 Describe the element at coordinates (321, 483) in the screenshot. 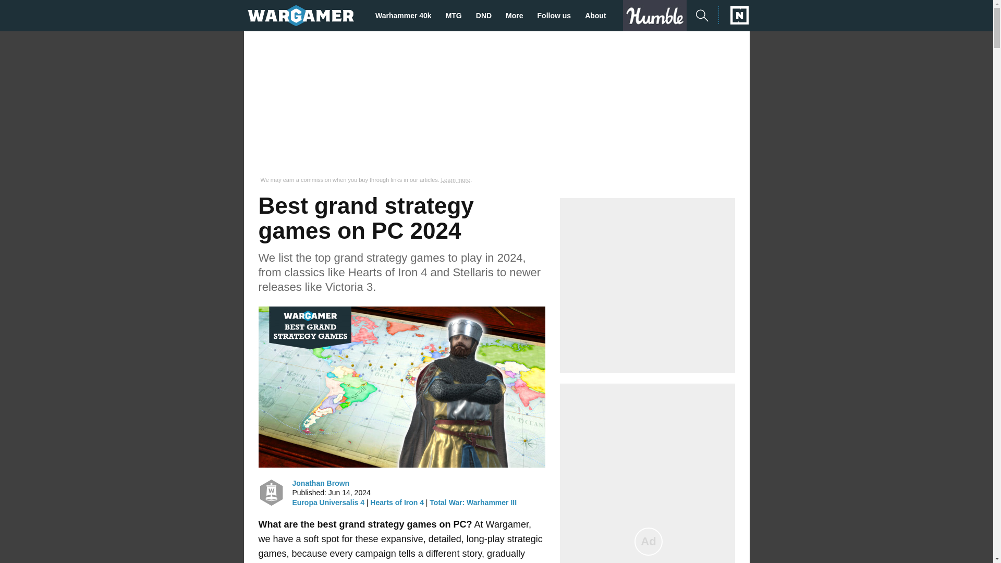

I see `Jonathan Brown` at that location.